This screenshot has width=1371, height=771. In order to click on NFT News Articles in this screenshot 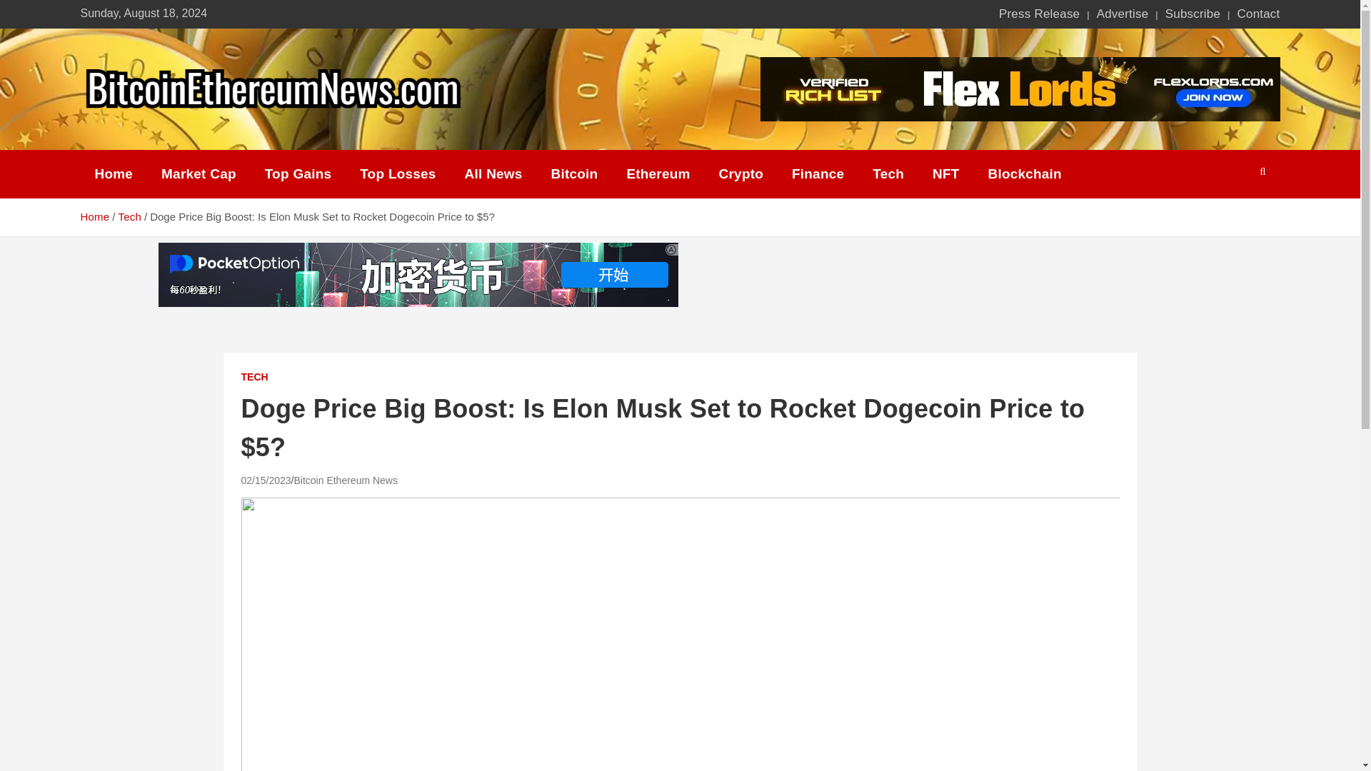, I will do `click(945, 174)`.